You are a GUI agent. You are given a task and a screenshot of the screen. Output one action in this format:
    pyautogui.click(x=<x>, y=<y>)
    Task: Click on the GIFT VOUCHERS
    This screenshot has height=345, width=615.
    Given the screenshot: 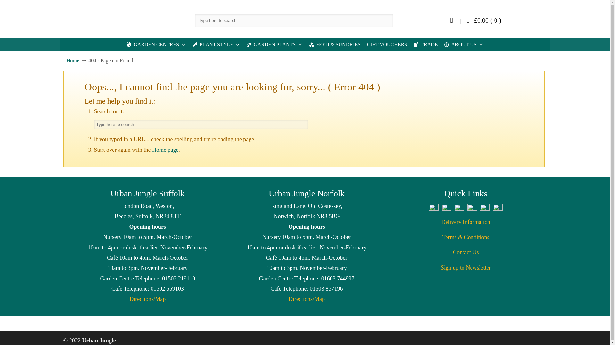 What is the action you would take?
    pyautogui.click(x=387, y=44)
    